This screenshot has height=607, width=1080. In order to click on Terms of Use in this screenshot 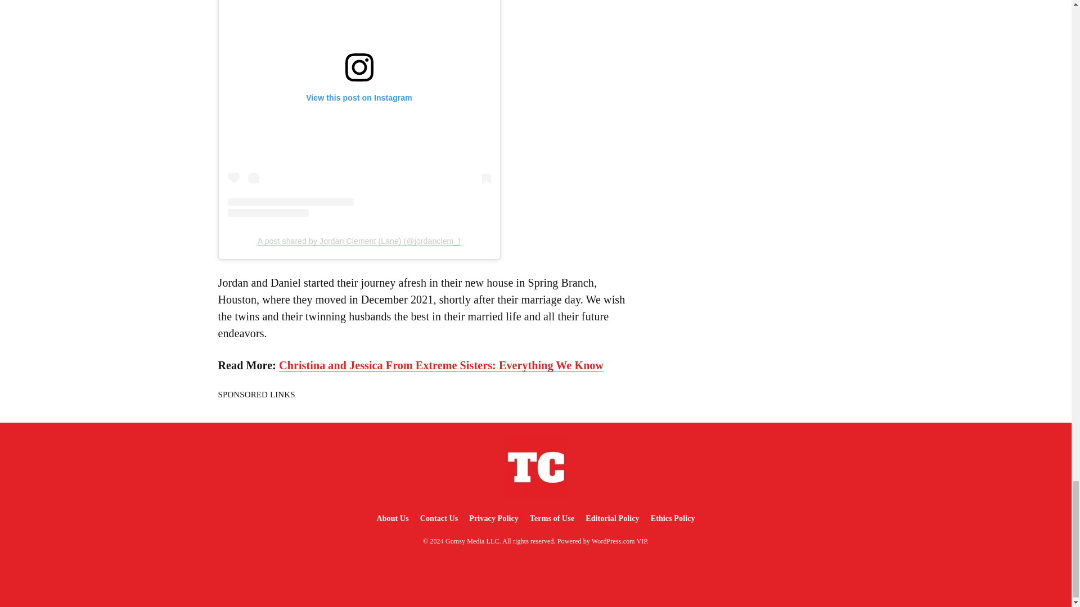, I will do `click(552, 518)`.